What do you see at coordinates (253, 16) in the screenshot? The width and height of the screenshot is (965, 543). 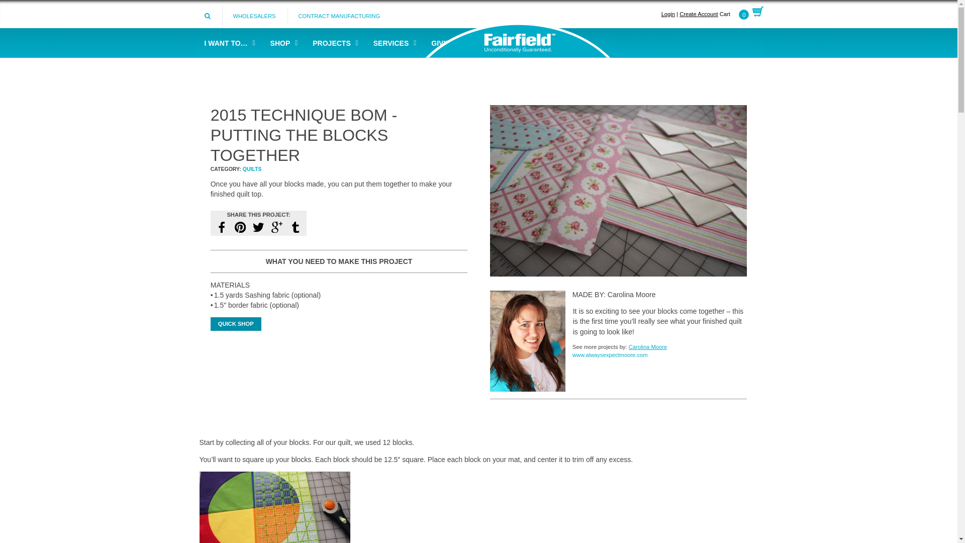 I see `WHOLESALERS` at bounding box center [253, 16].